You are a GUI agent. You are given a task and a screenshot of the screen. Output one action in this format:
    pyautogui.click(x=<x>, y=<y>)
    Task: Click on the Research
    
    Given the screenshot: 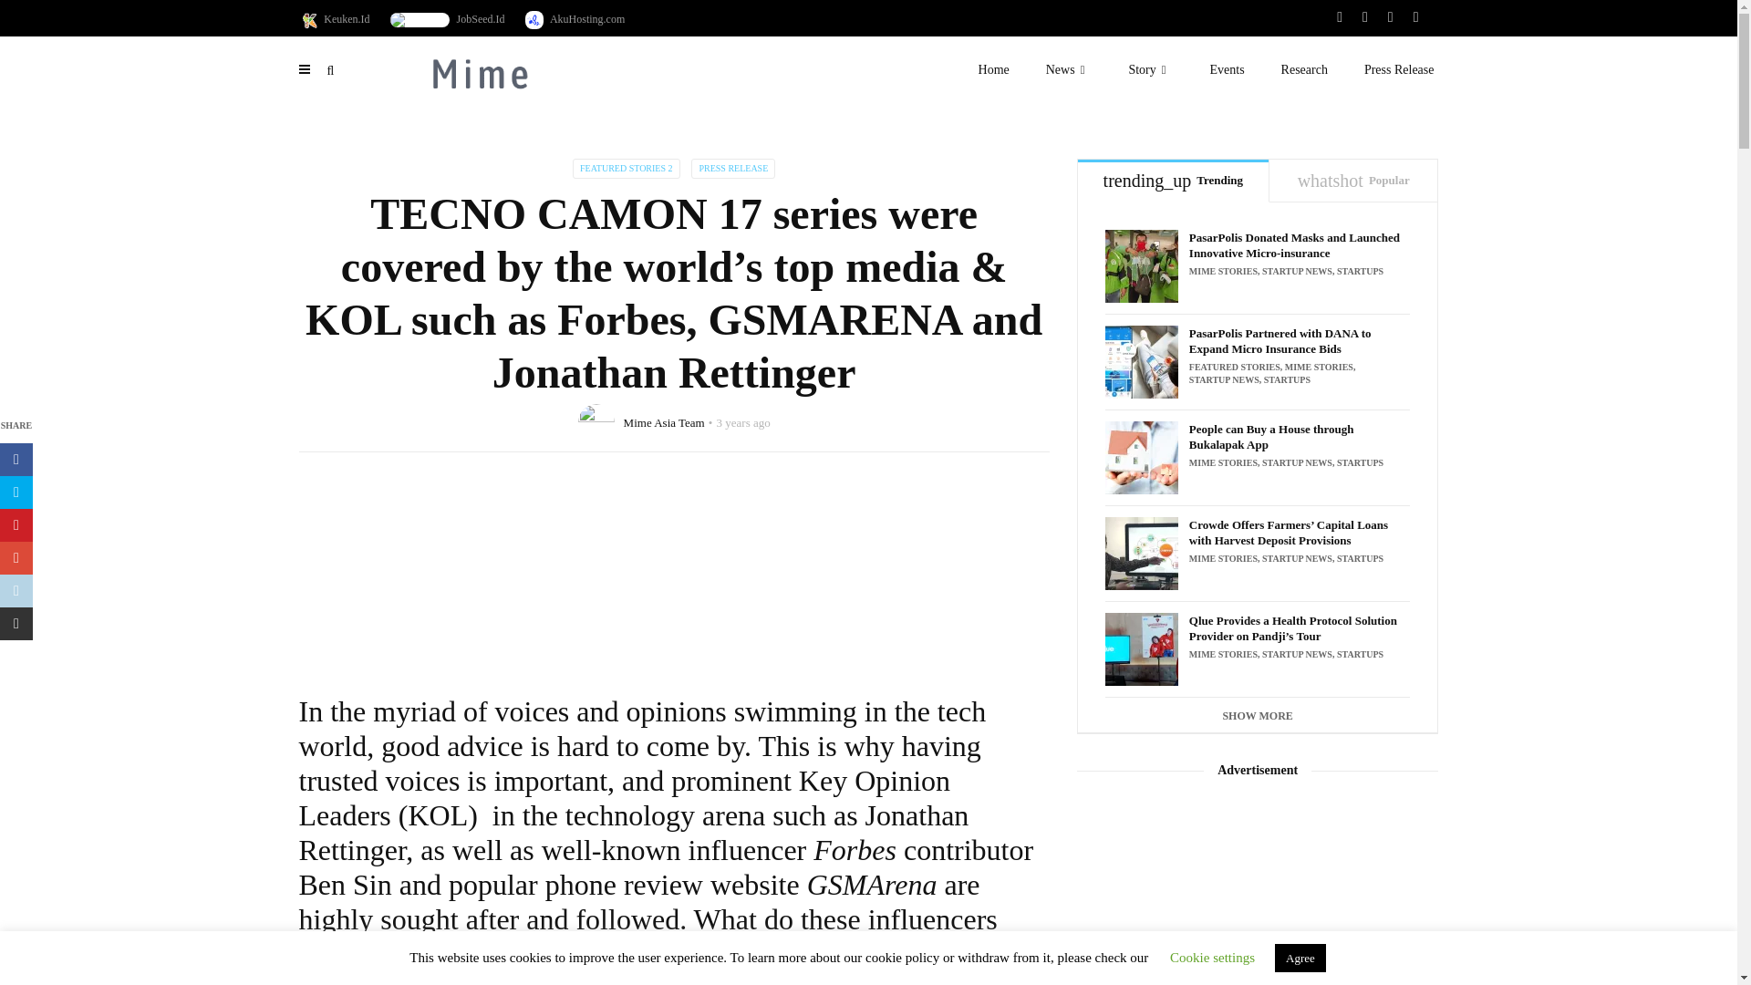 What is the action you would take?
    pyautogui.click(x=1304, y=69)
    